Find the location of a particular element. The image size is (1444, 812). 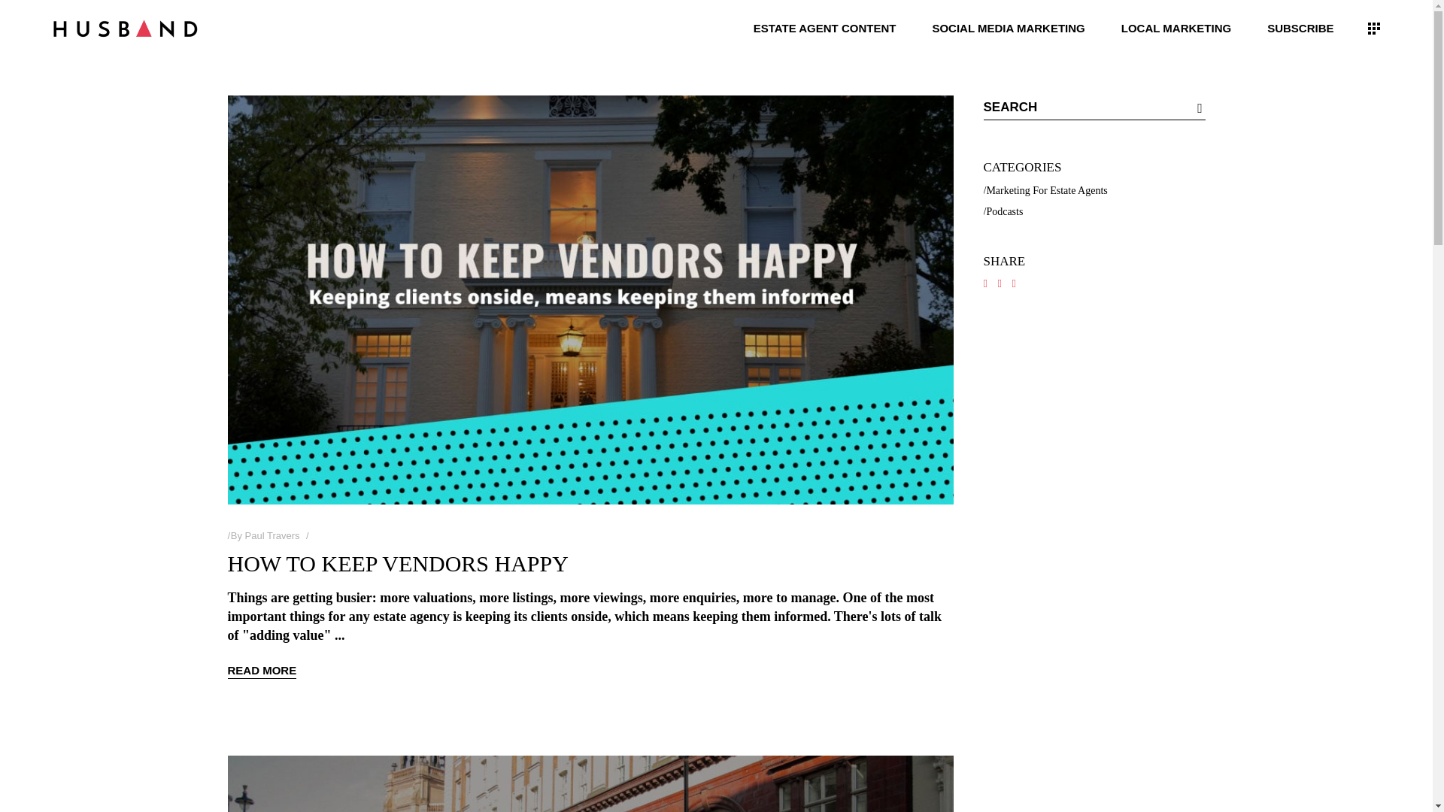

How to keep vendors happy is located at coordinates (397, 563).